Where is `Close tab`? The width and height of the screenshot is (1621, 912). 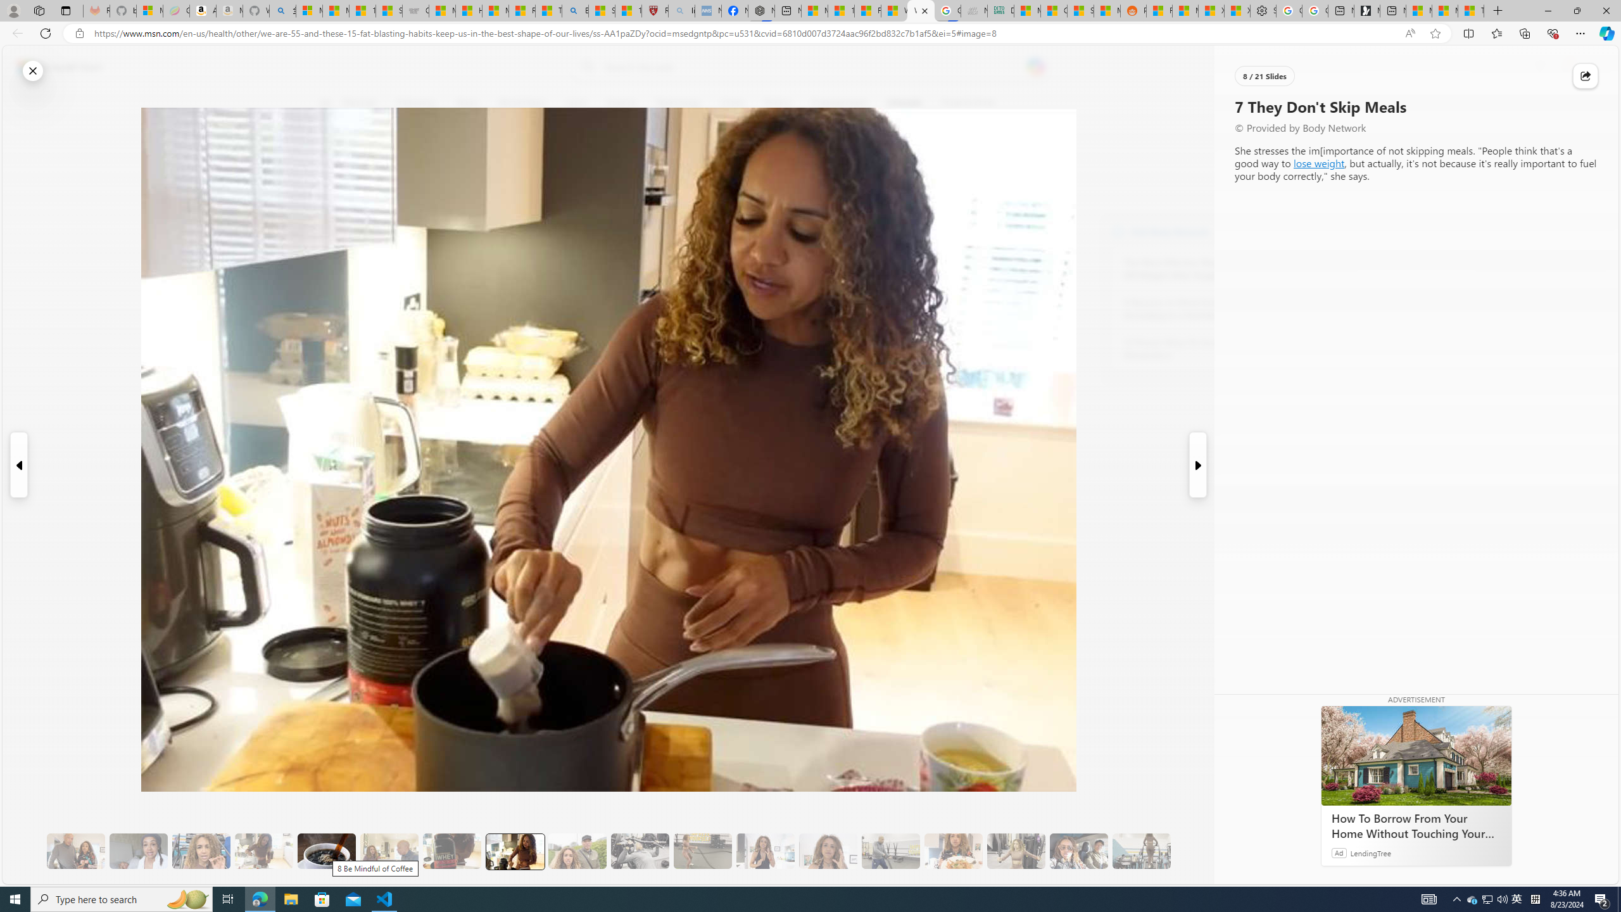
Close tab is located at coordinates (924, 10).